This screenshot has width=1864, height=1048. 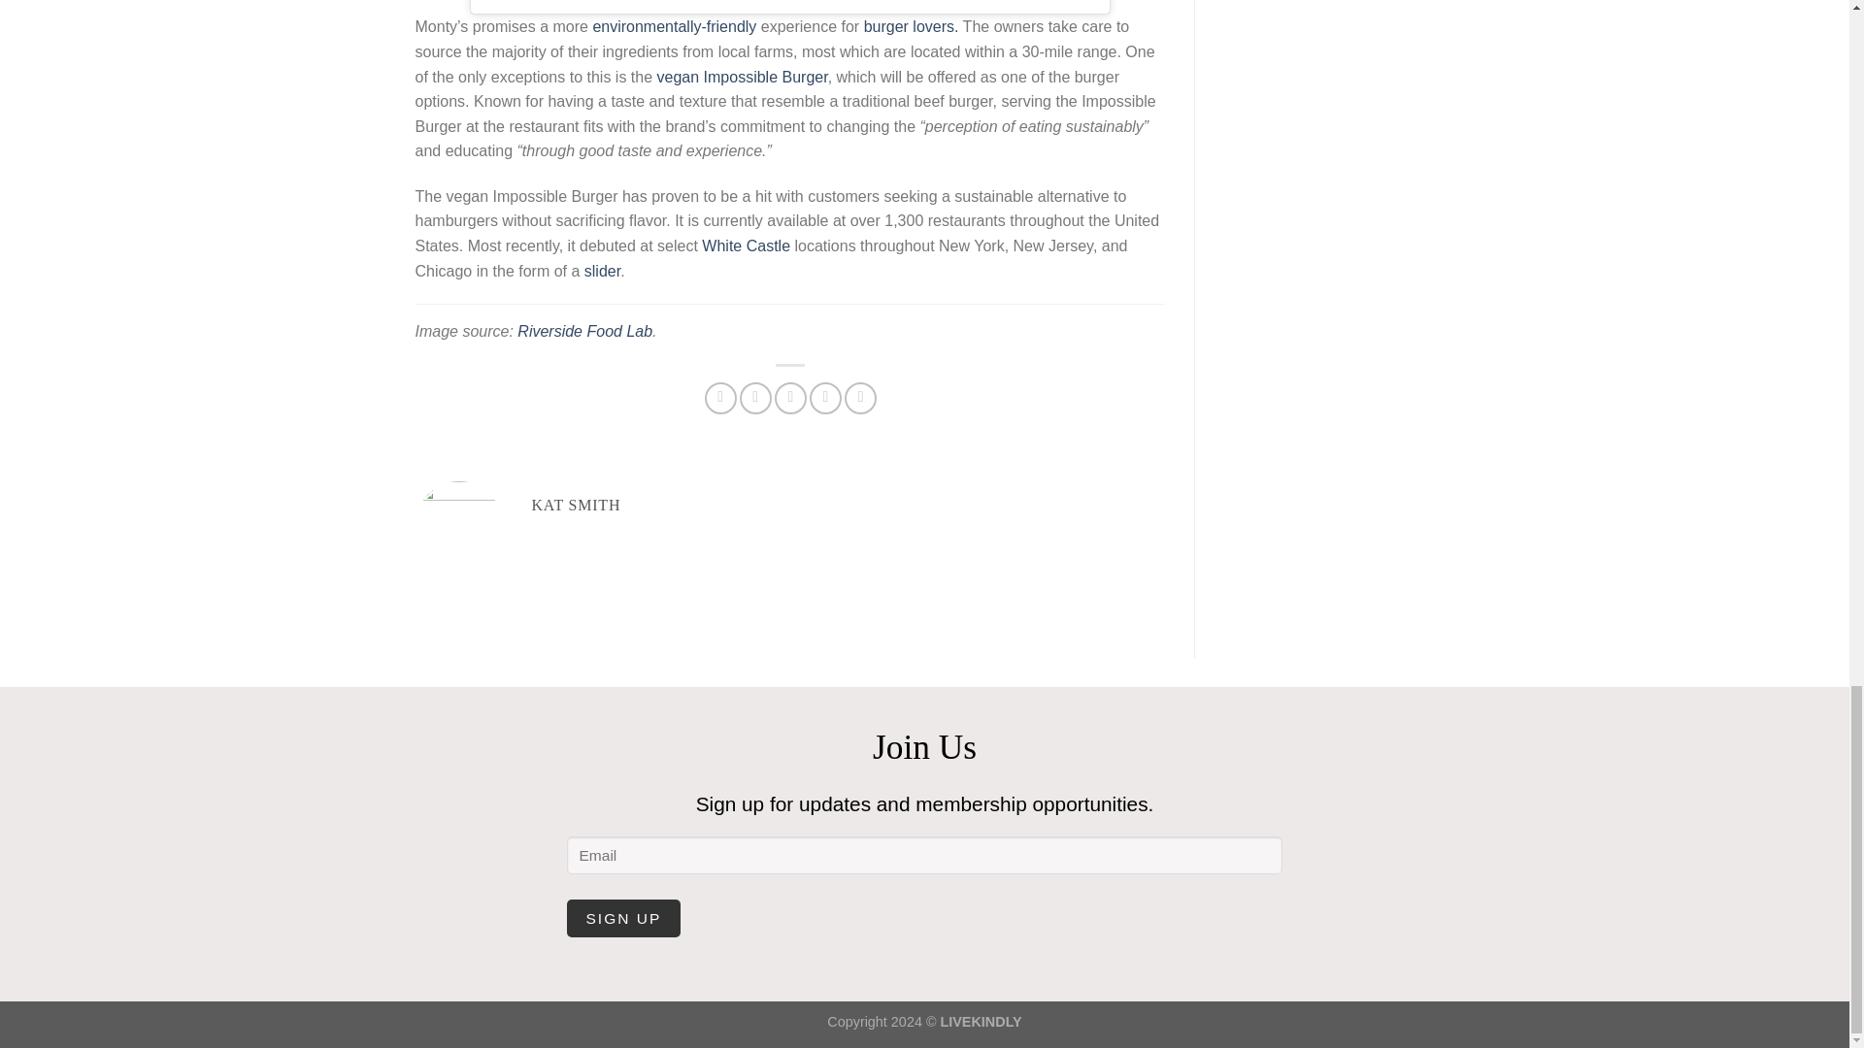 I want to click on vegan Impossible Burger, so click(x=742, y=77).